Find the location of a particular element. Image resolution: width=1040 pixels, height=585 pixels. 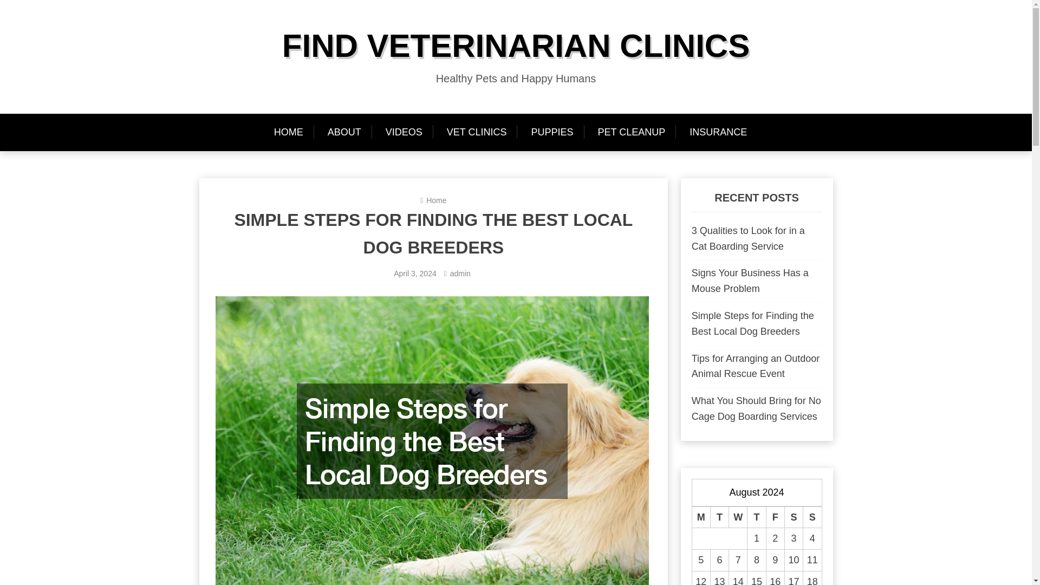

Tips for Arranging an Outdoor Animal Rescue Event is located at coordinates (755, 366).